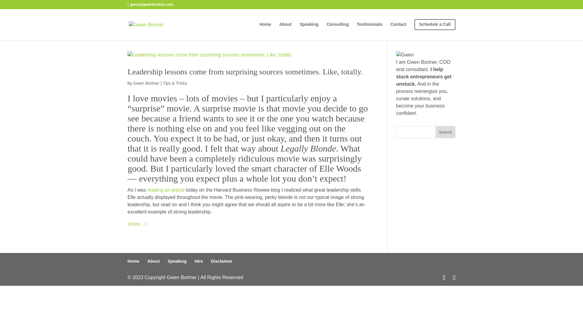 The height and width of the screenshot is (328, 583). Describe the element at coordinates (177, 261) in the screenshot. I see `Speaking` at that location.